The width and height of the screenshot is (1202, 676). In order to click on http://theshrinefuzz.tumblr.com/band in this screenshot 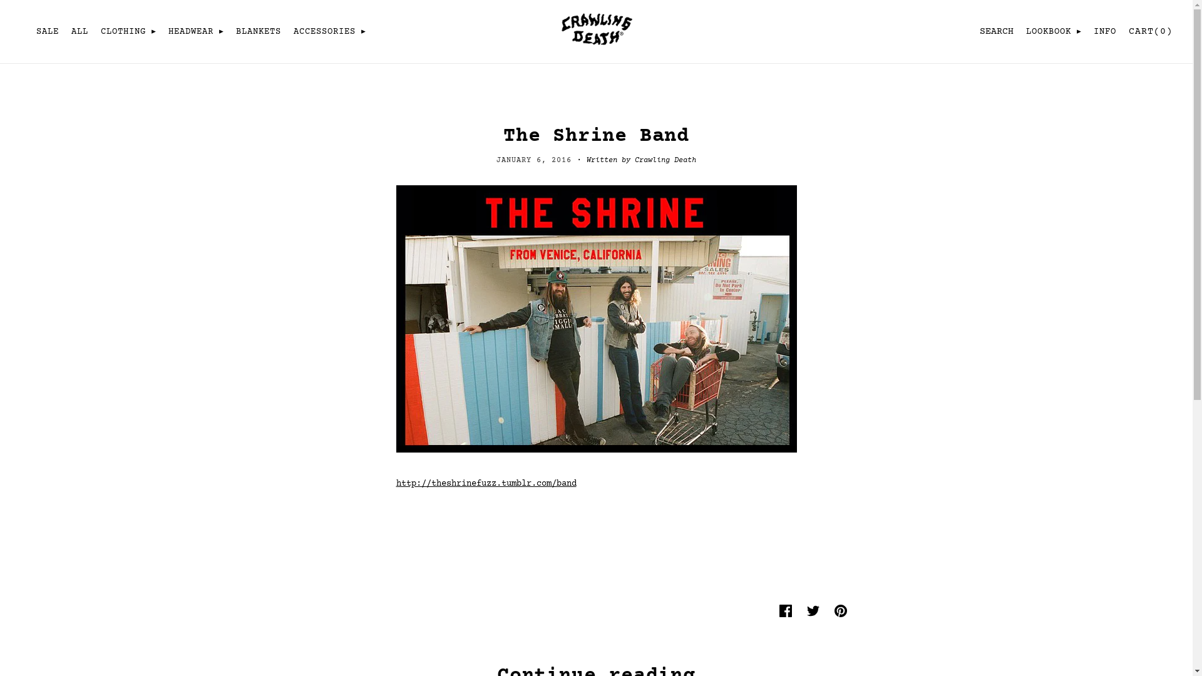, I will do `click(486, 484)`.